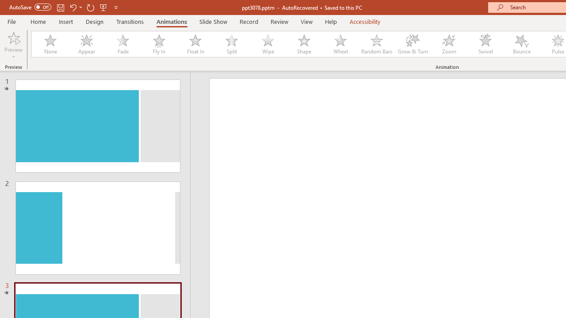 Image resolution: width=566 pixels, height=318 pixels. Describe the element at coordinates (159, 44) in the screenshot. I see `Fly In` at that location.